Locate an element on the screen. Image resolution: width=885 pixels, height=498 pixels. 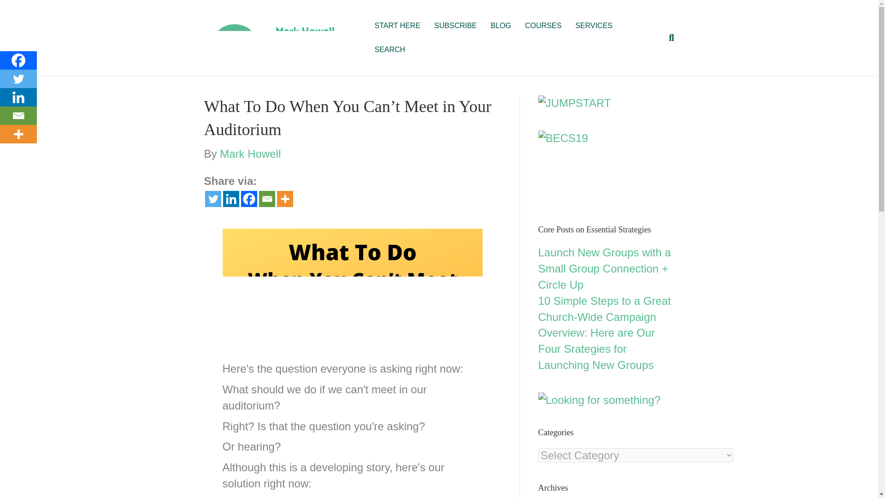
START HERE is located at coordinates (397, 26).